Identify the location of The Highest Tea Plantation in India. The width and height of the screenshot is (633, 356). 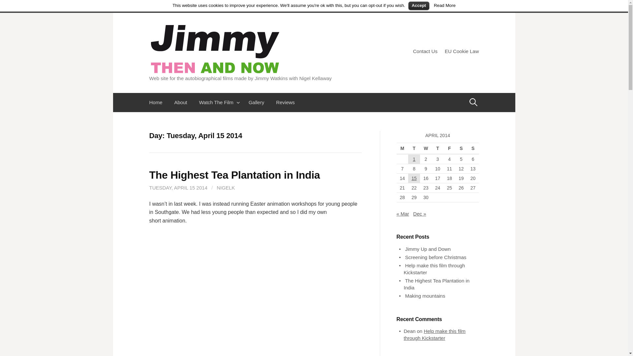
(437, 284).